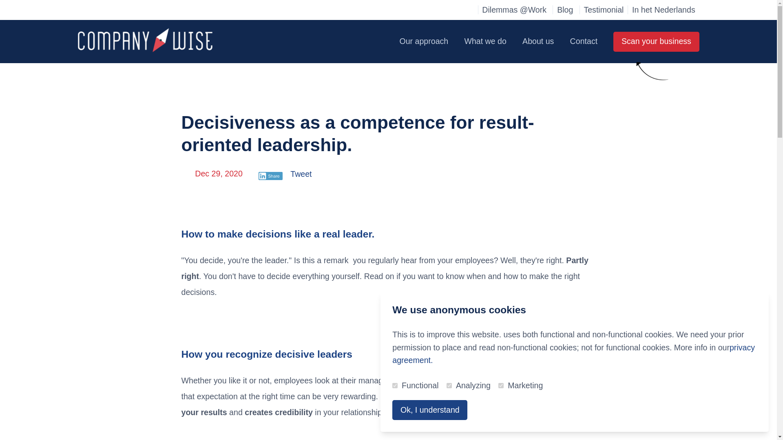 The height and width of the screenshot is (440, 783). Describe the element at coordinates (565, 9) in the screenshot. I see `Blog` at that location.